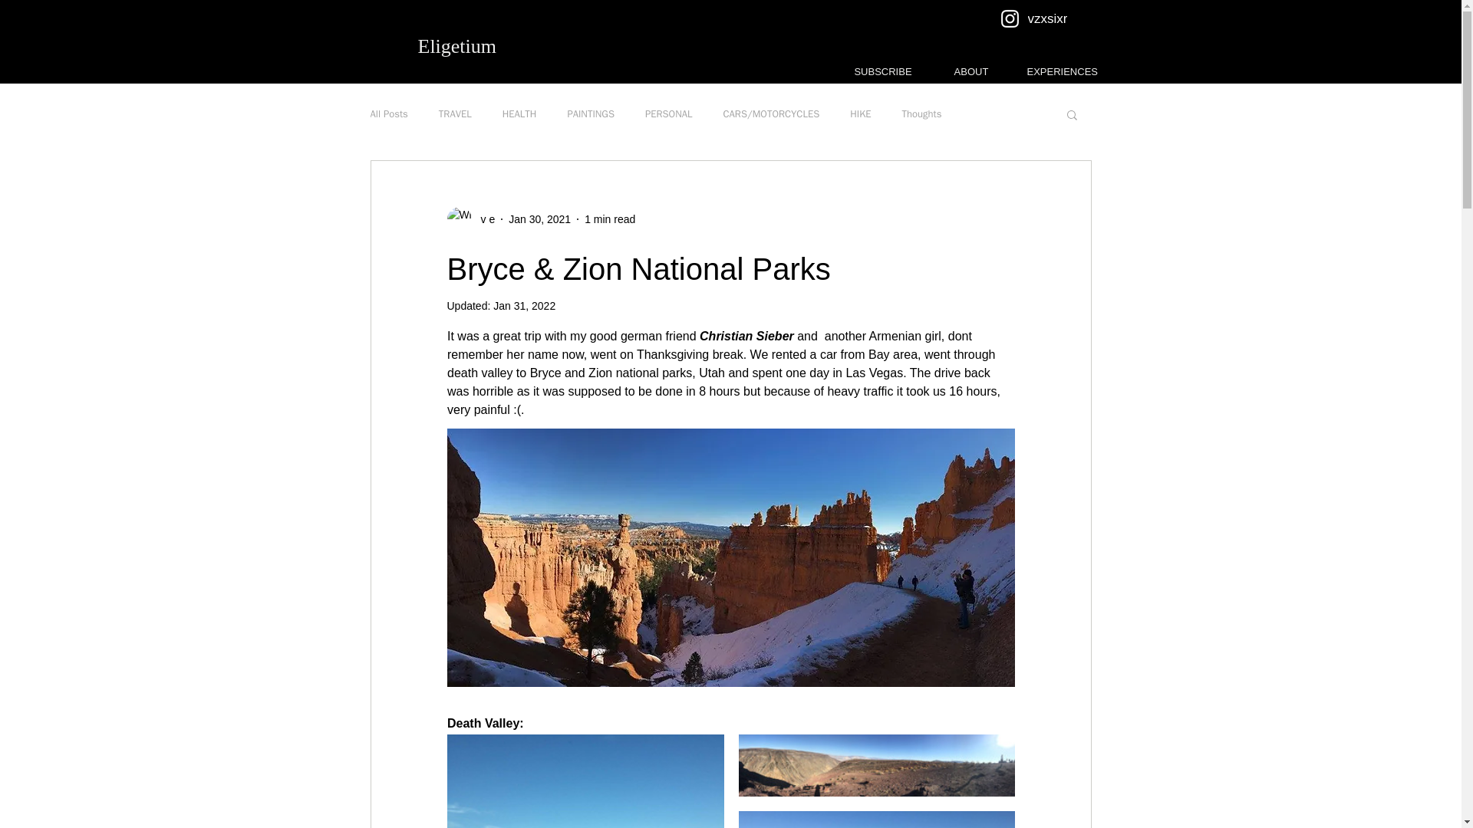  I want to click on PERSONAL, so click(668, 113).